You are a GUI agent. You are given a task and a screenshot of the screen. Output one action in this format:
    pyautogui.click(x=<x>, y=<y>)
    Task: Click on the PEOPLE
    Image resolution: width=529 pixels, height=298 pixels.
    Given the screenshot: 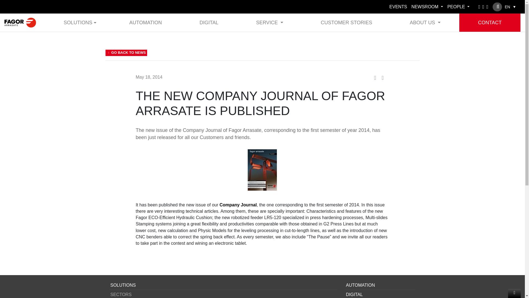 What is the action you would take?
    pyautogui.click(x=458, y=7)
    